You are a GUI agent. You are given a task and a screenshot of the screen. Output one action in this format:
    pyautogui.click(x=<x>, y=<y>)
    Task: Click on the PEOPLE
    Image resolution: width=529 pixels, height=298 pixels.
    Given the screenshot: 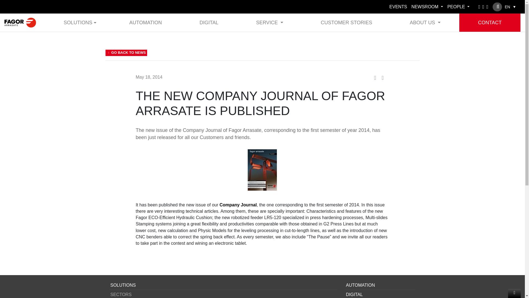 What is the action you would take?
    pyautogui.click(x=458, y=7)
    